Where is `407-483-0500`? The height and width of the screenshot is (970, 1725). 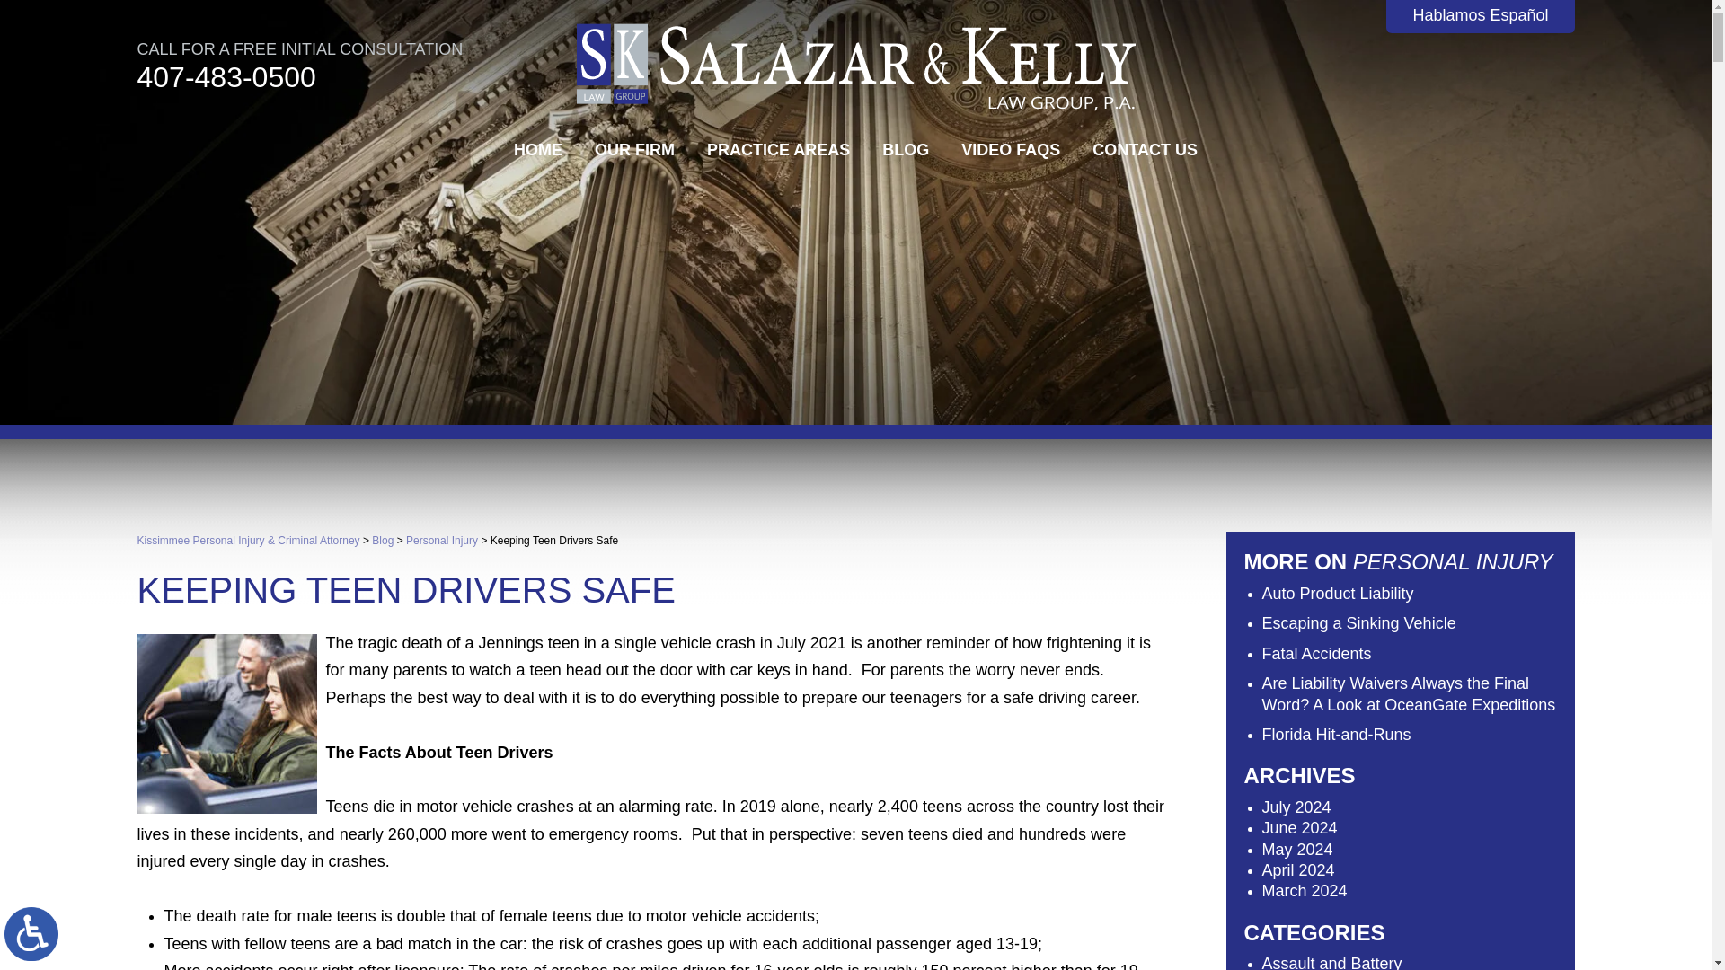 407-483-0500 is located at coordinates (226, 76).